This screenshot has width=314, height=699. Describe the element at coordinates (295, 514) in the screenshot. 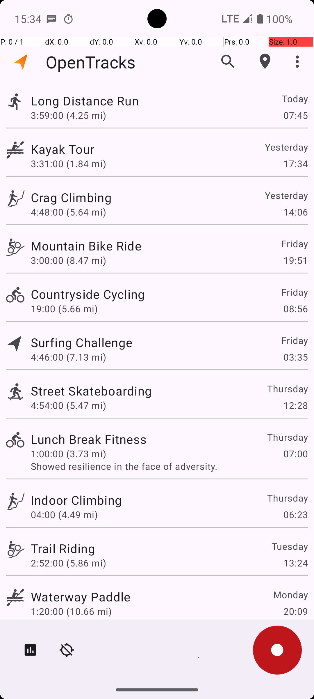

I see `06:23` at that location.